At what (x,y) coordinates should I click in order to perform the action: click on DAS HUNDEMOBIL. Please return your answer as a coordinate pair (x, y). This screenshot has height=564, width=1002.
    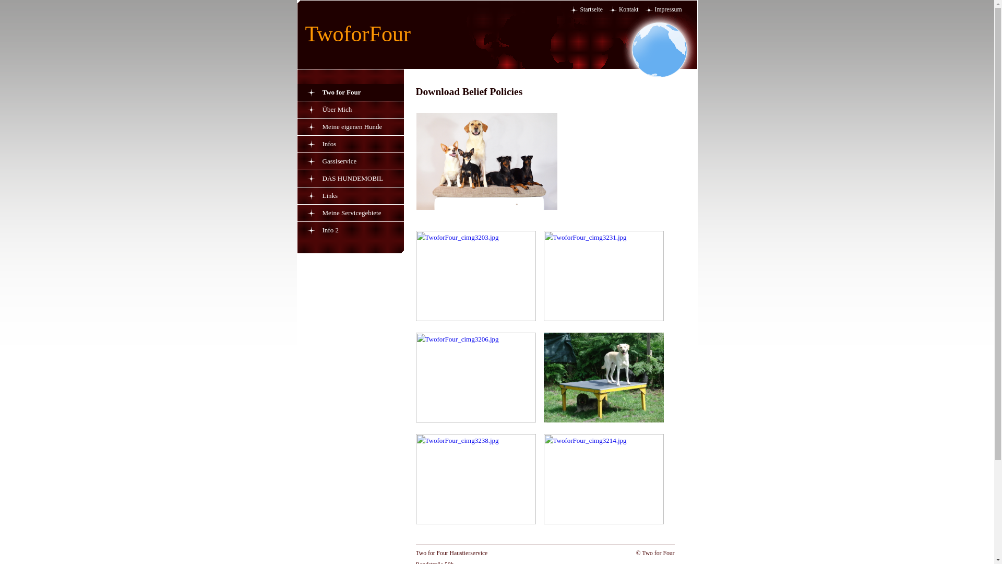
    Looking at the image, I should click on (363, 178).